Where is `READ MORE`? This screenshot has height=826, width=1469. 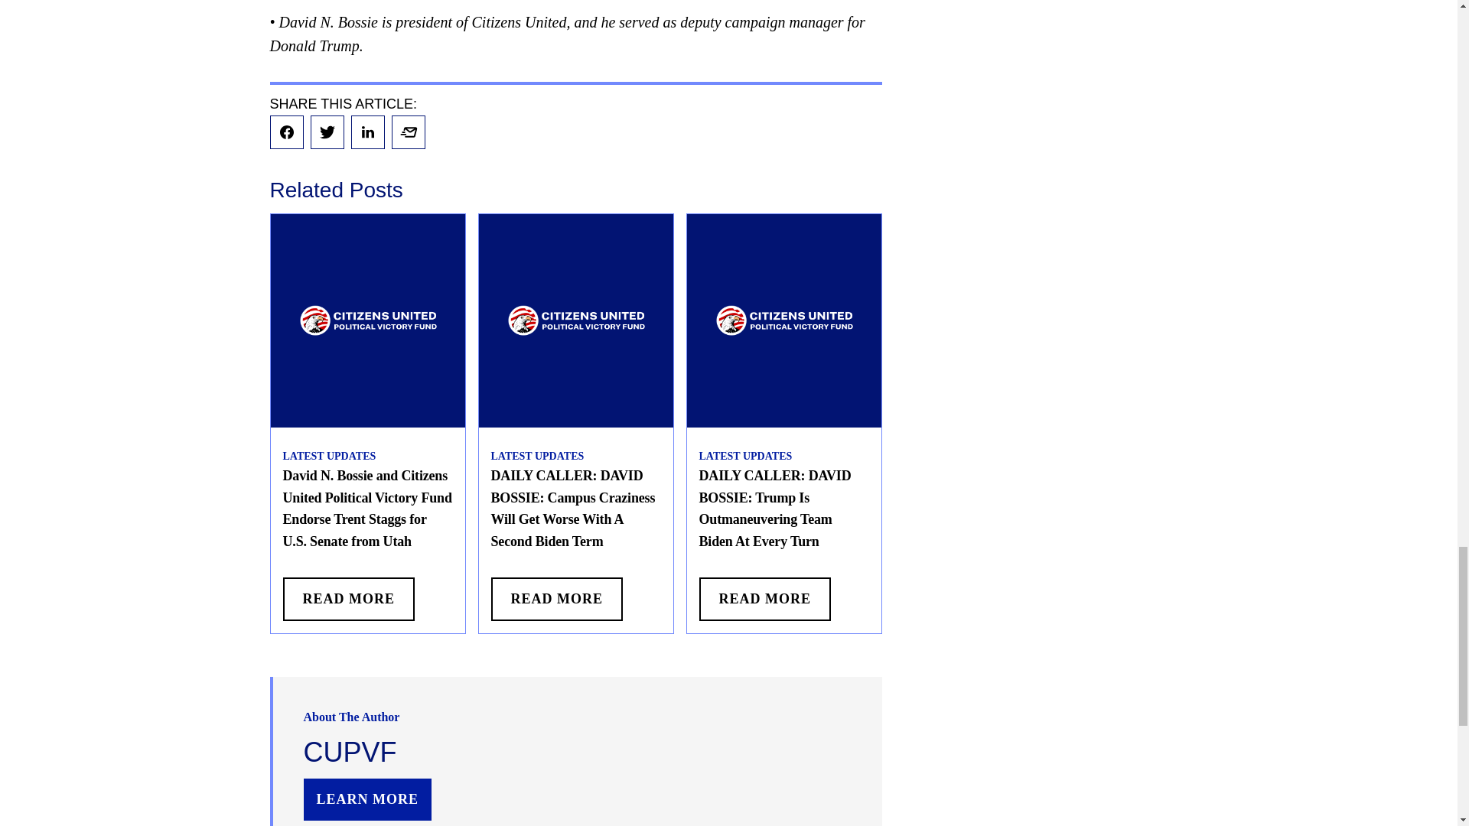
READ MORE is located at coordinates (349, 599).